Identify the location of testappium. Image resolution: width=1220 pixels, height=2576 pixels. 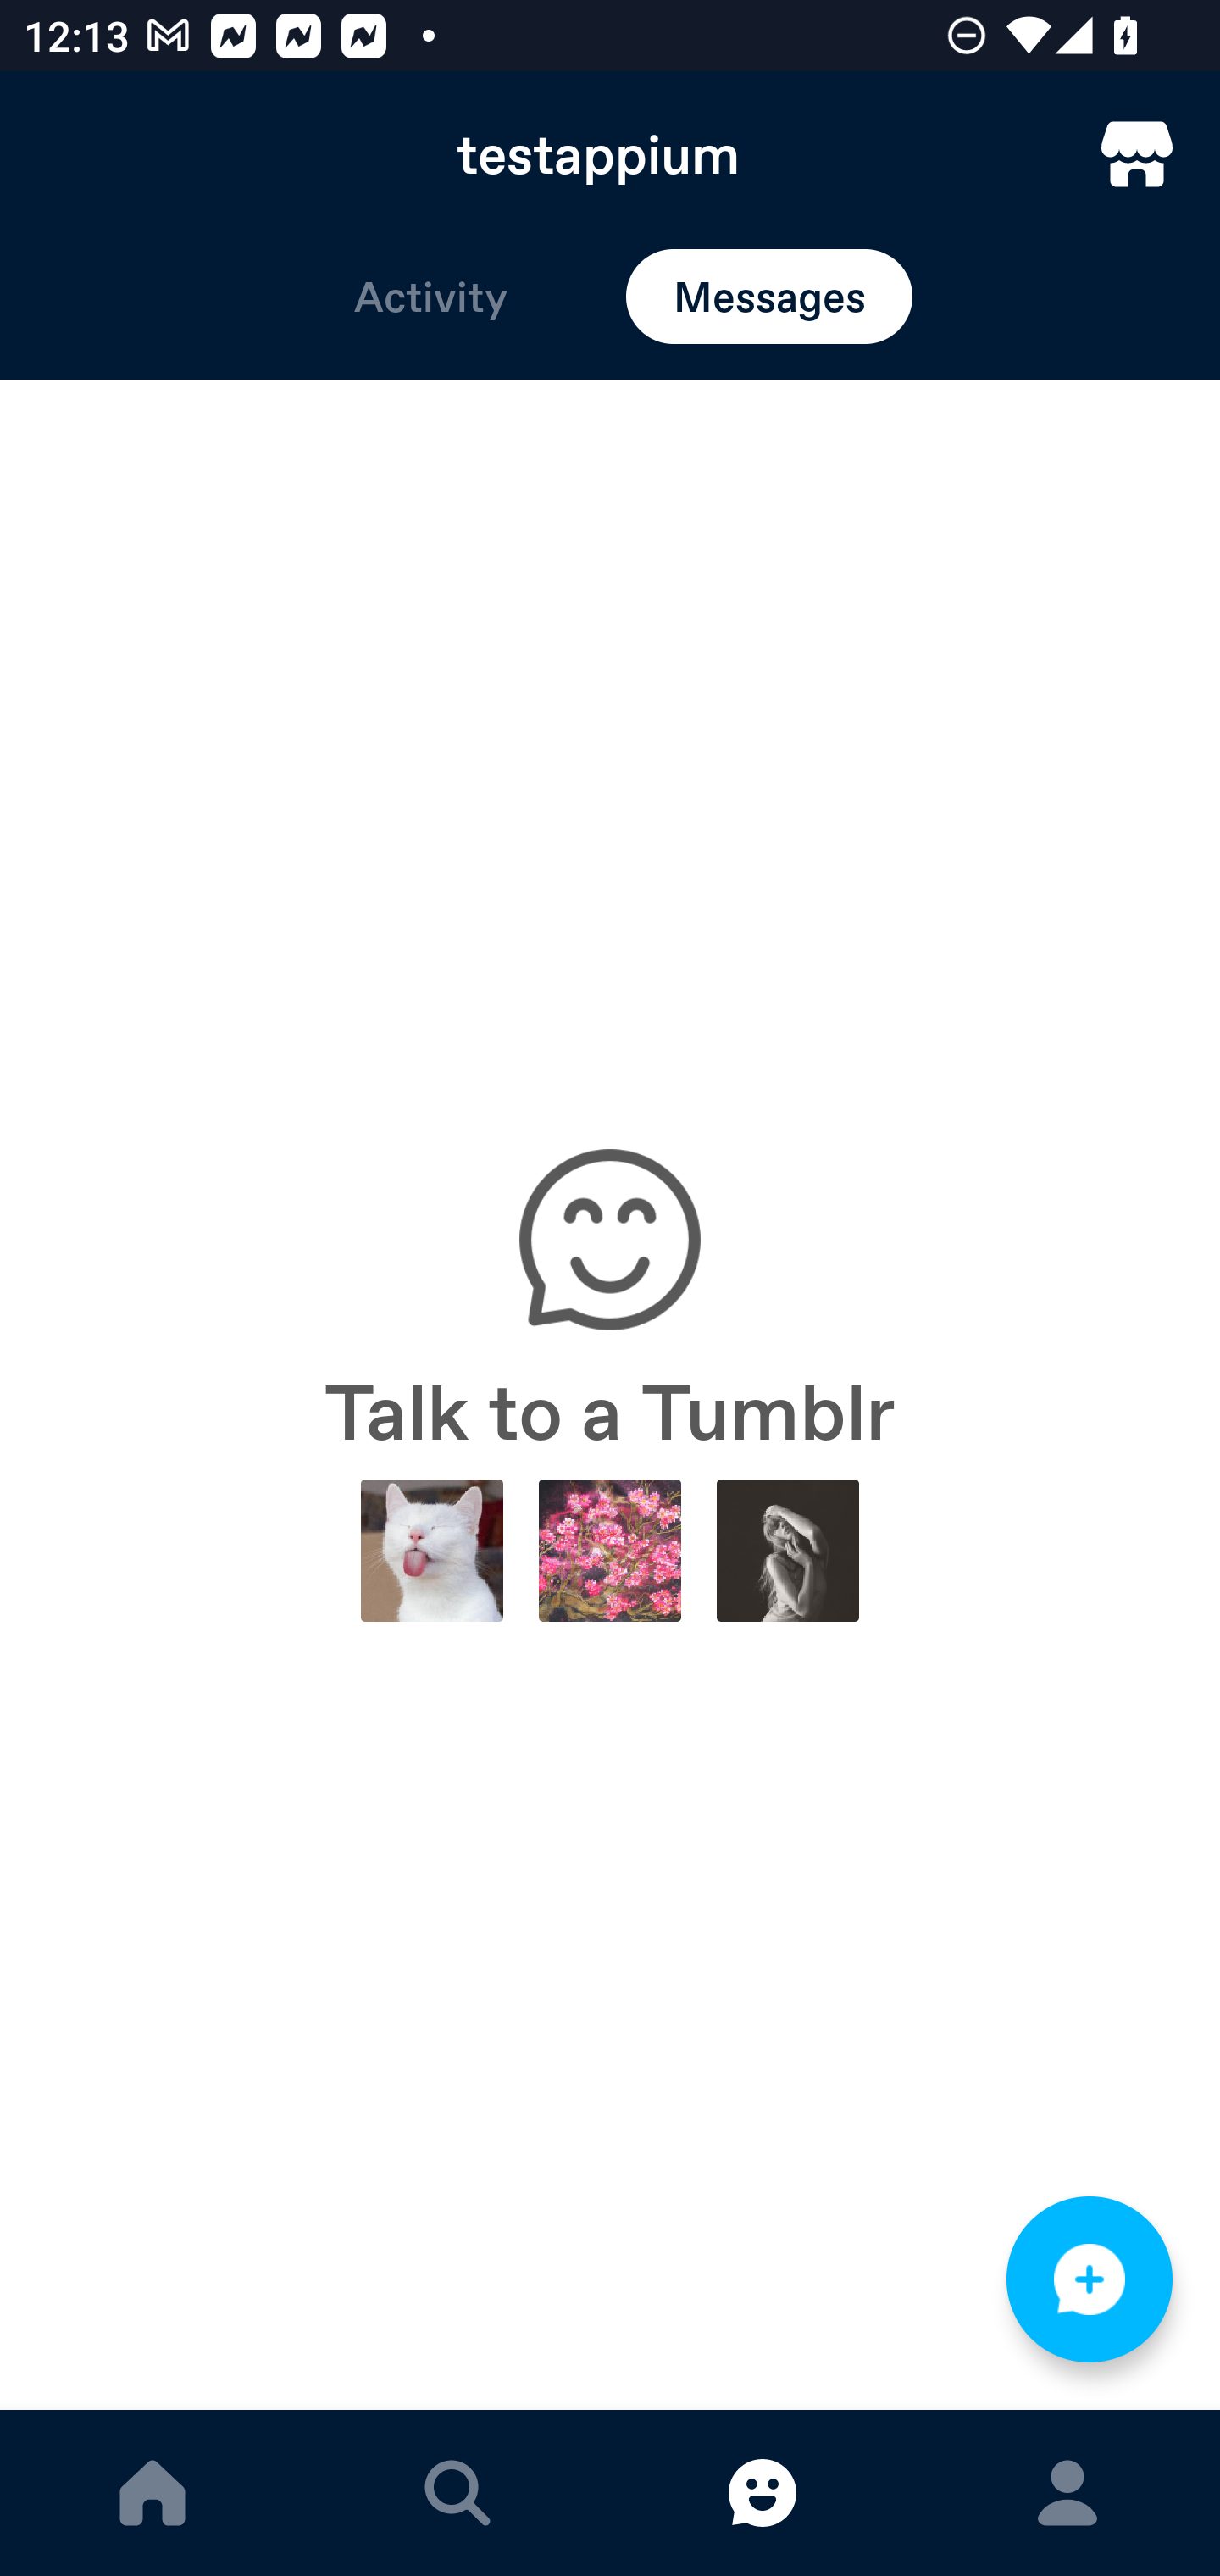
(610, 154).